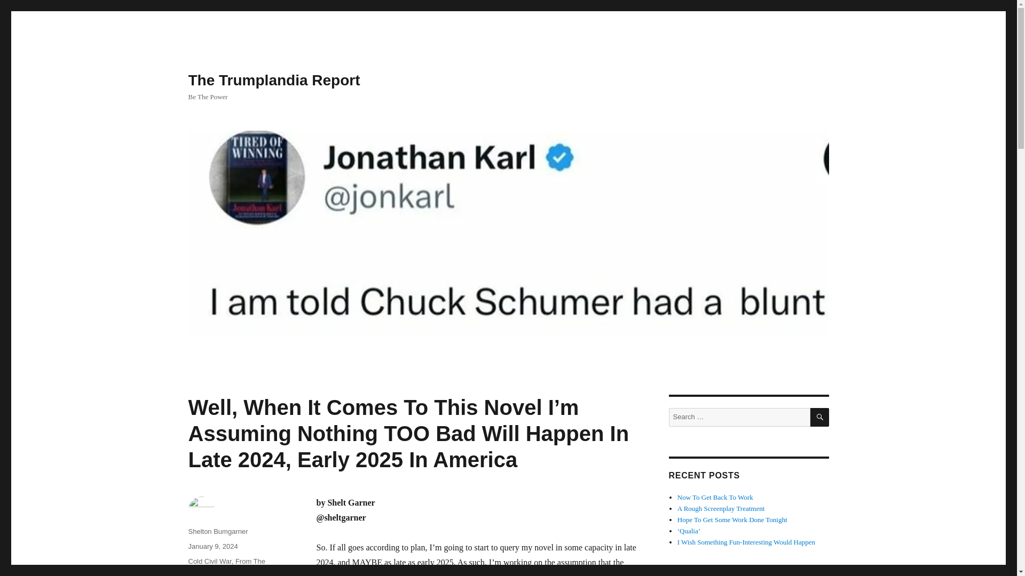  Describe the element at coordinates (715, 497) in the screenshot. I see `Now To Get Back To Work` at that location.